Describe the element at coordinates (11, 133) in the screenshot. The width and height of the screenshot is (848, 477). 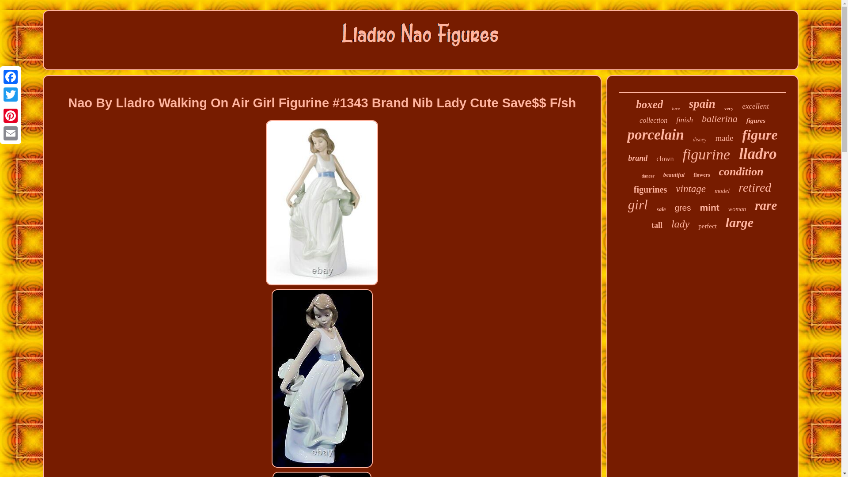
I see `Email` at that location.